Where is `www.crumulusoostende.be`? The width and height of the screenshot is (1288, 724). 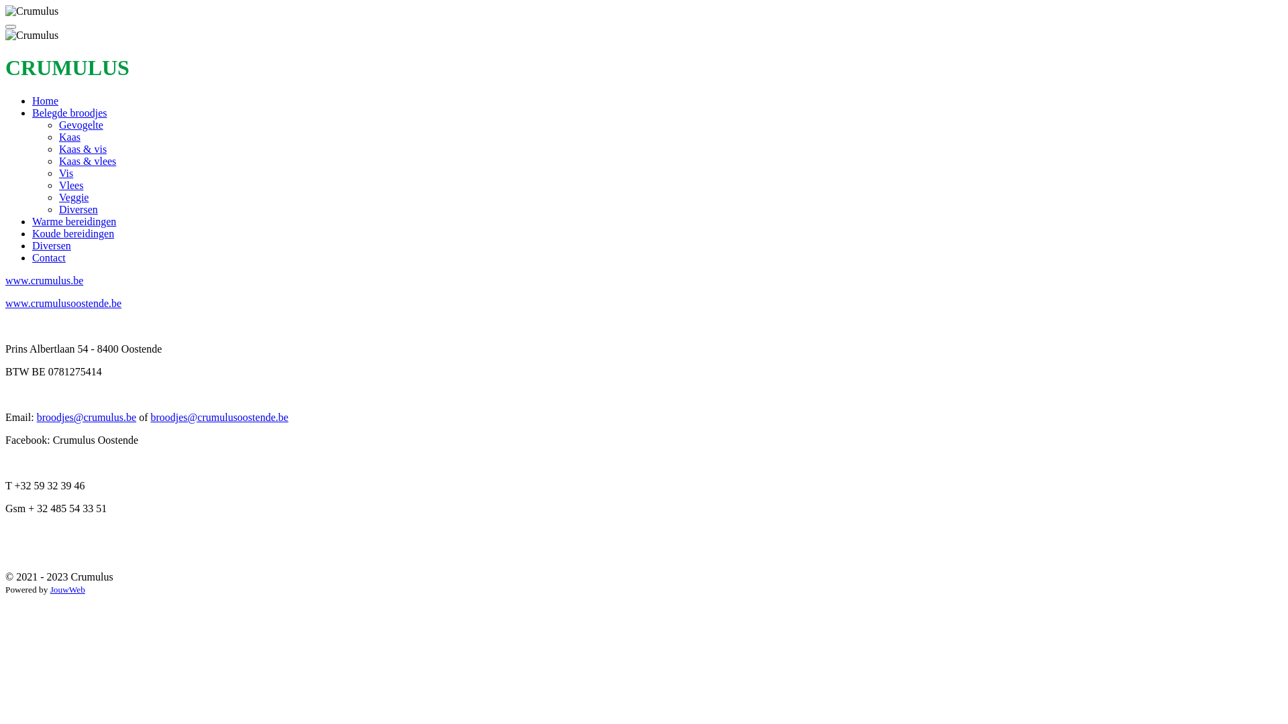
www.crumulusoostende.be is located at coordinates (63, 303).